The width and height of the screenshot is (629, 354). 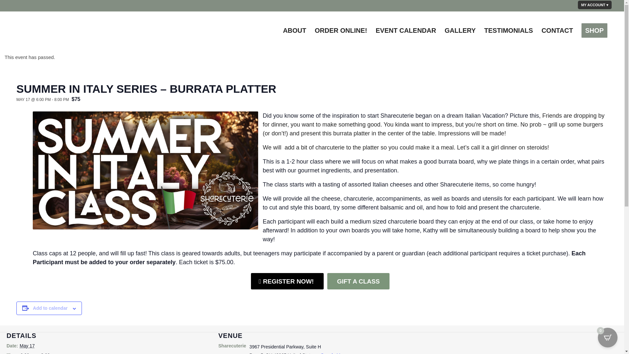 I want to click on MY ACCOUNT, so click(x=595, y=5).